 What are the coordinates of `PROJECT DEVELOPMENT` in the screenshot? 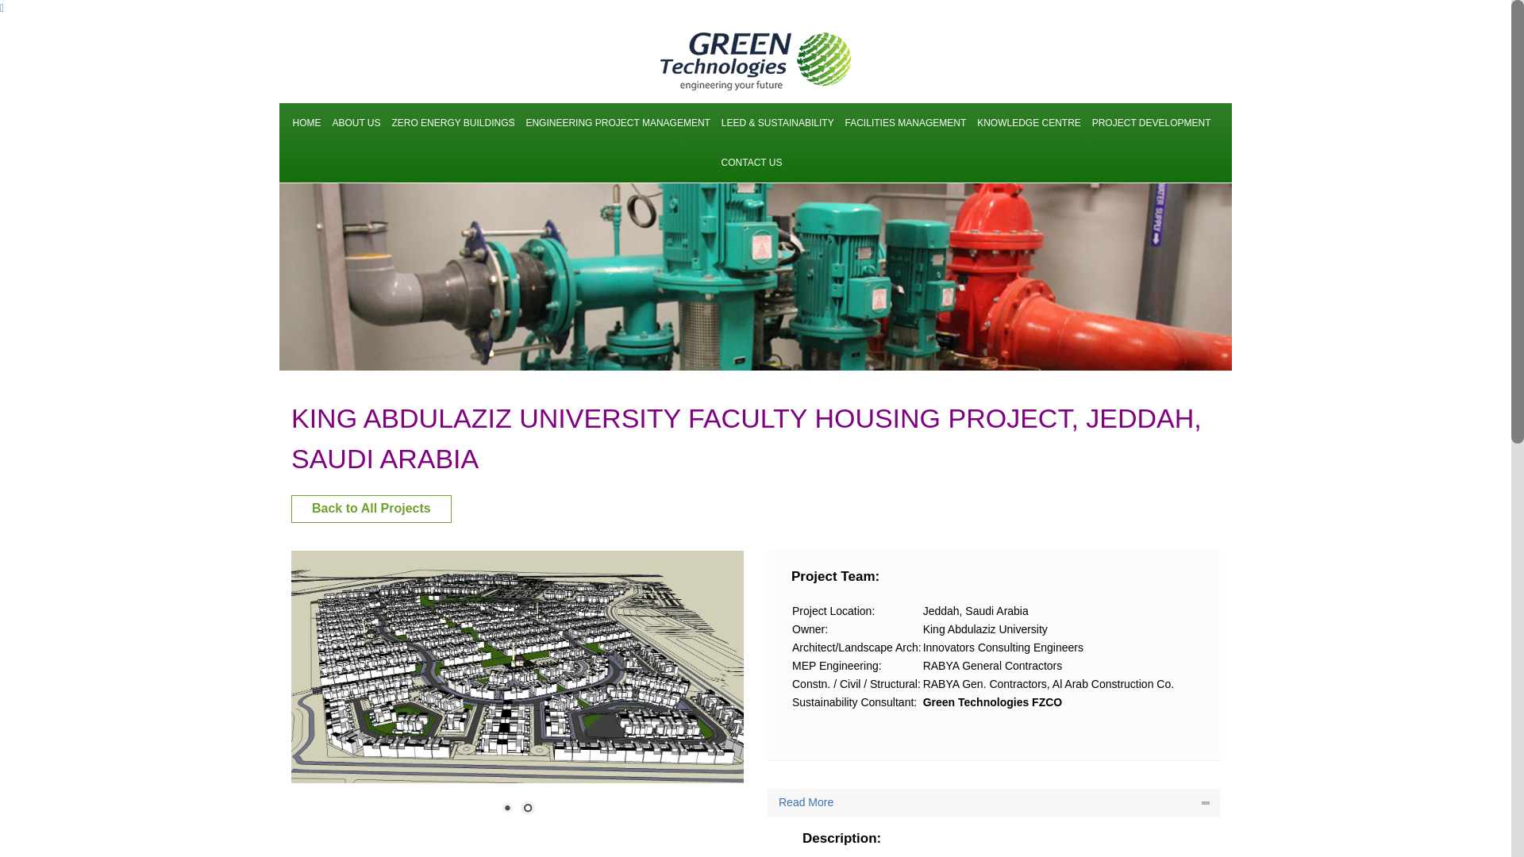 It's located at (1152, 122).